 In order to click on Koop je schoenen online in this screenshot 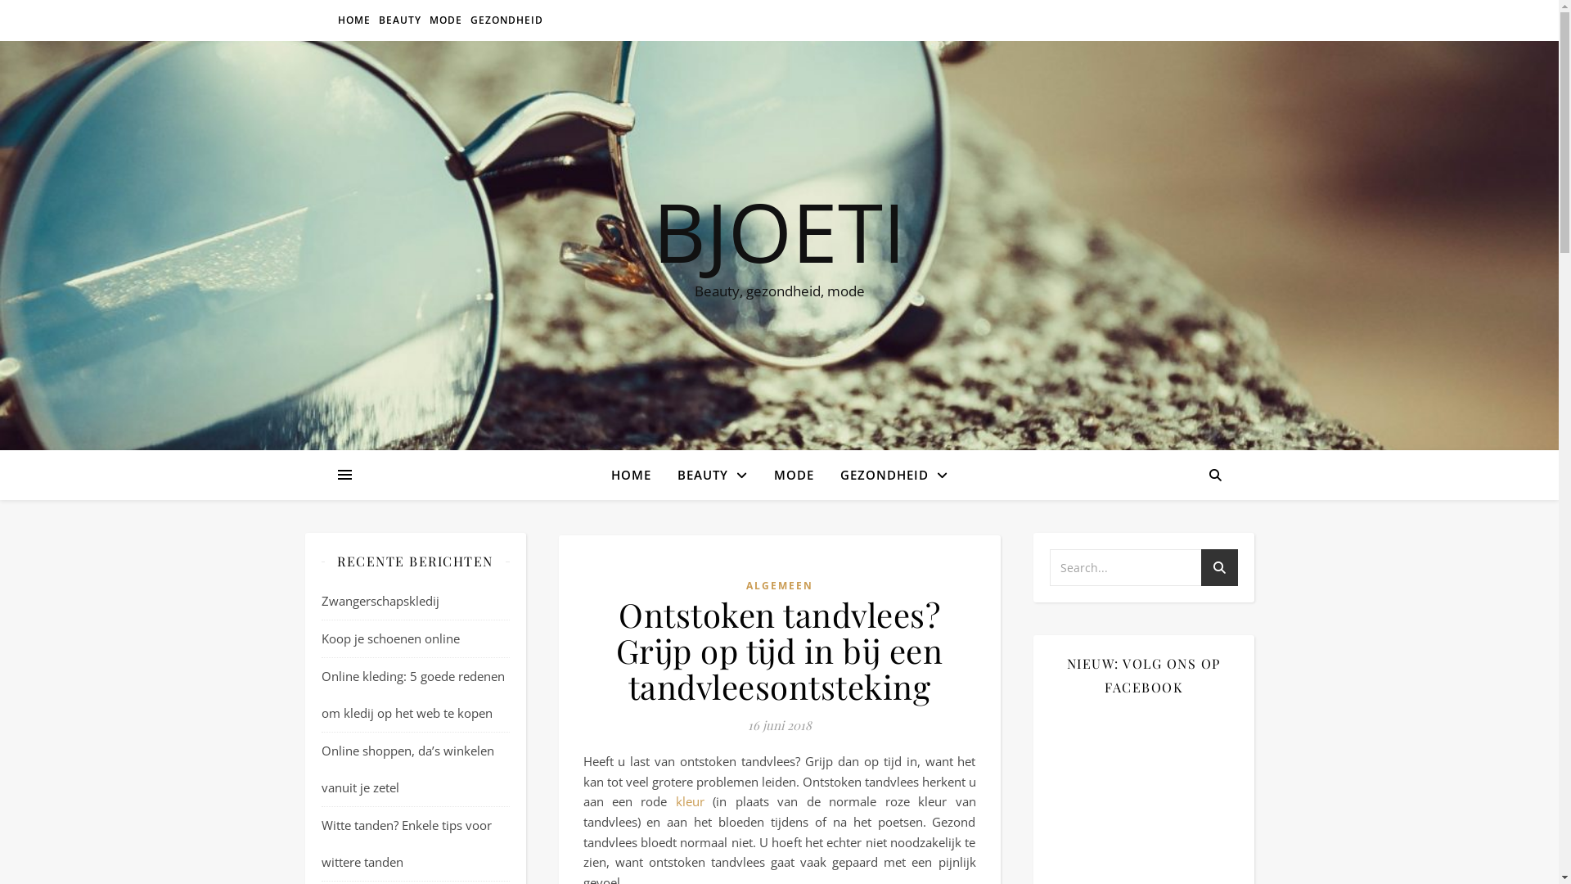, I will do `click(389, 638)`.